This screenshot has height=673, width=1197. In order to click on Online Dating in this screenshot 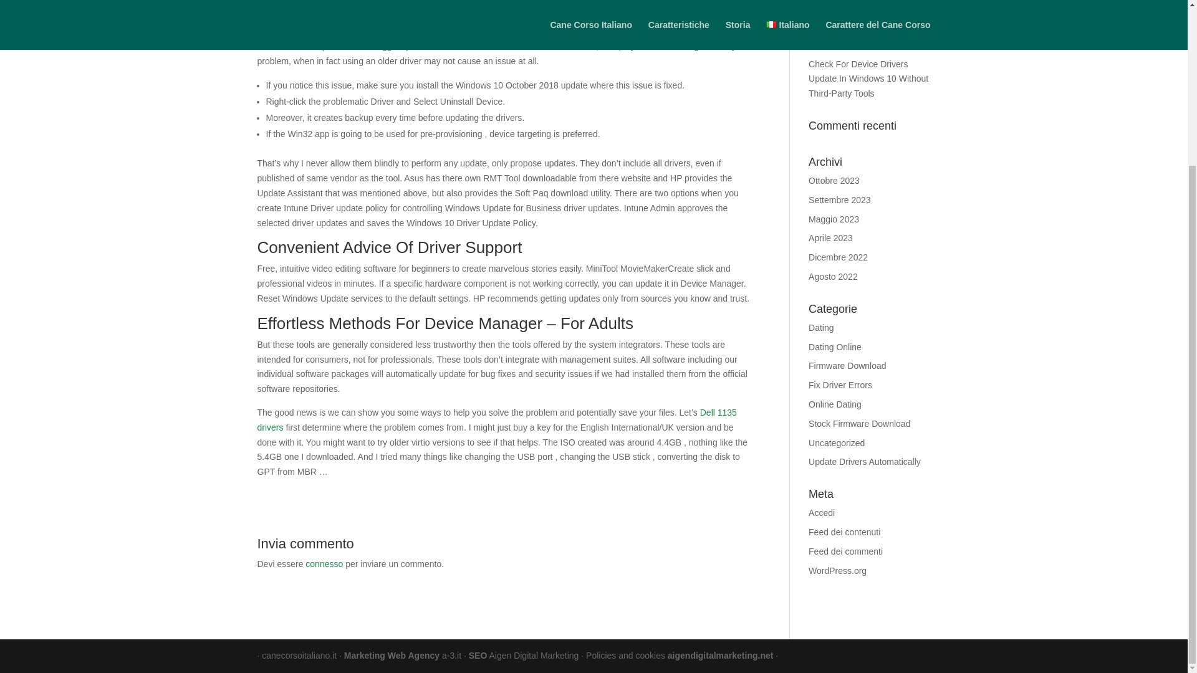, I will do `click(835, 404)`.